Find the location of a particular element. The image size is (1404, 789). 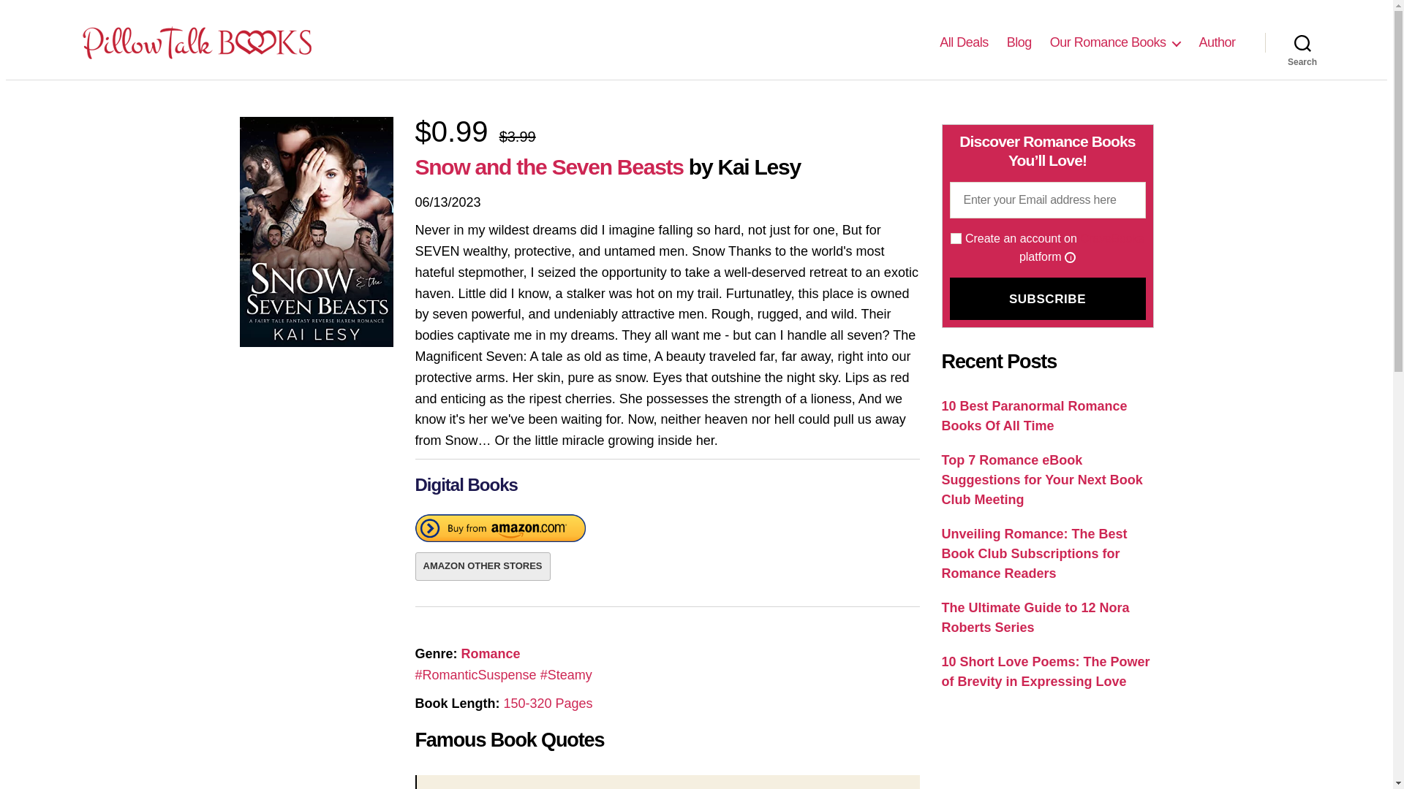

All Deals is located at coordinates (964, 42).